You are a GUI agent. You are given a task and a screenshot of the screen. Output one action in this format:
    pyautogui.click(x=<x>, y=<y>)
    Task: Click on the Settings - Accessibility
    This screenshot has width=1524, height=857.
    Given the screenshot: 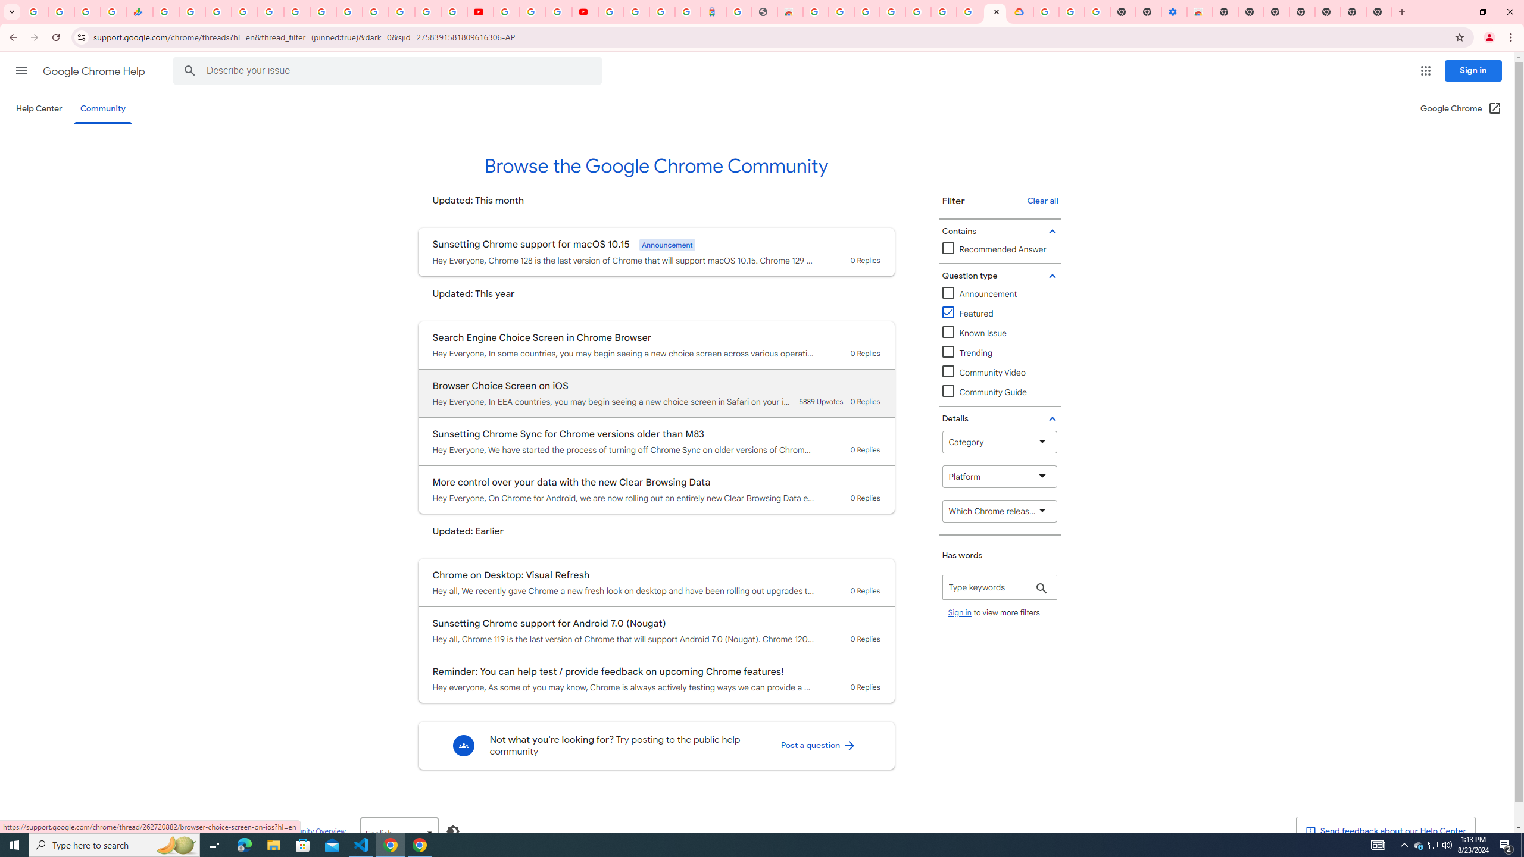 What is the action you would take?
    pyautogui.click(x=1174, y=12)
    